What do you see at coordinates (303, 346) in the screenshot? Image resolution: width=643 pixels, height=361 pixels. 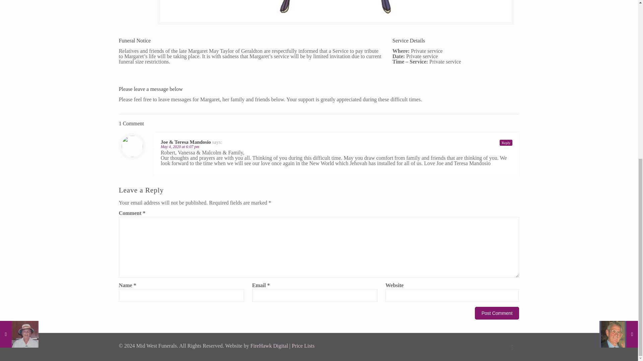 I see `Price Lists` at bounding box center [303, 346].